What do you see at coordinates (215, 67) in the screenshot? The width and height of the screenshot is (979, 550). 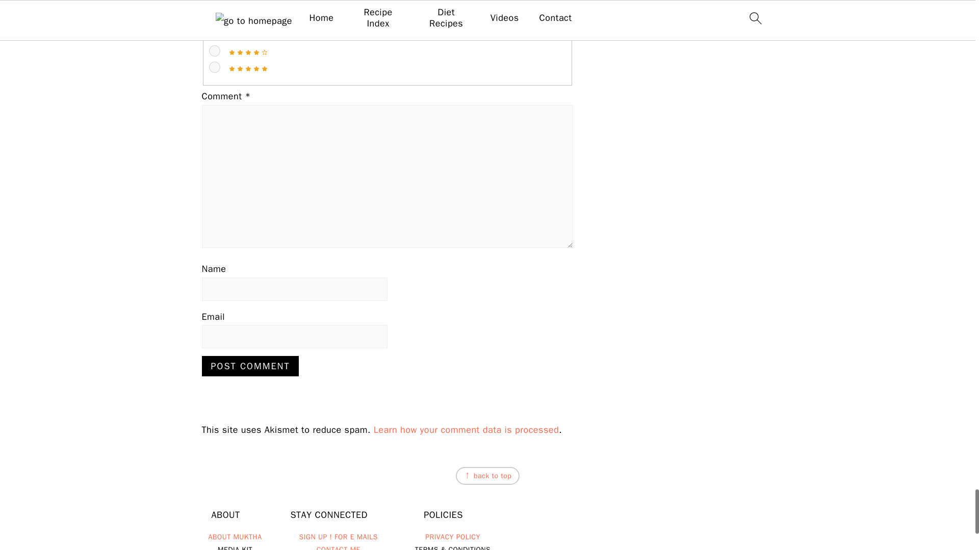 I see `5` at bounding box center [215, 67].